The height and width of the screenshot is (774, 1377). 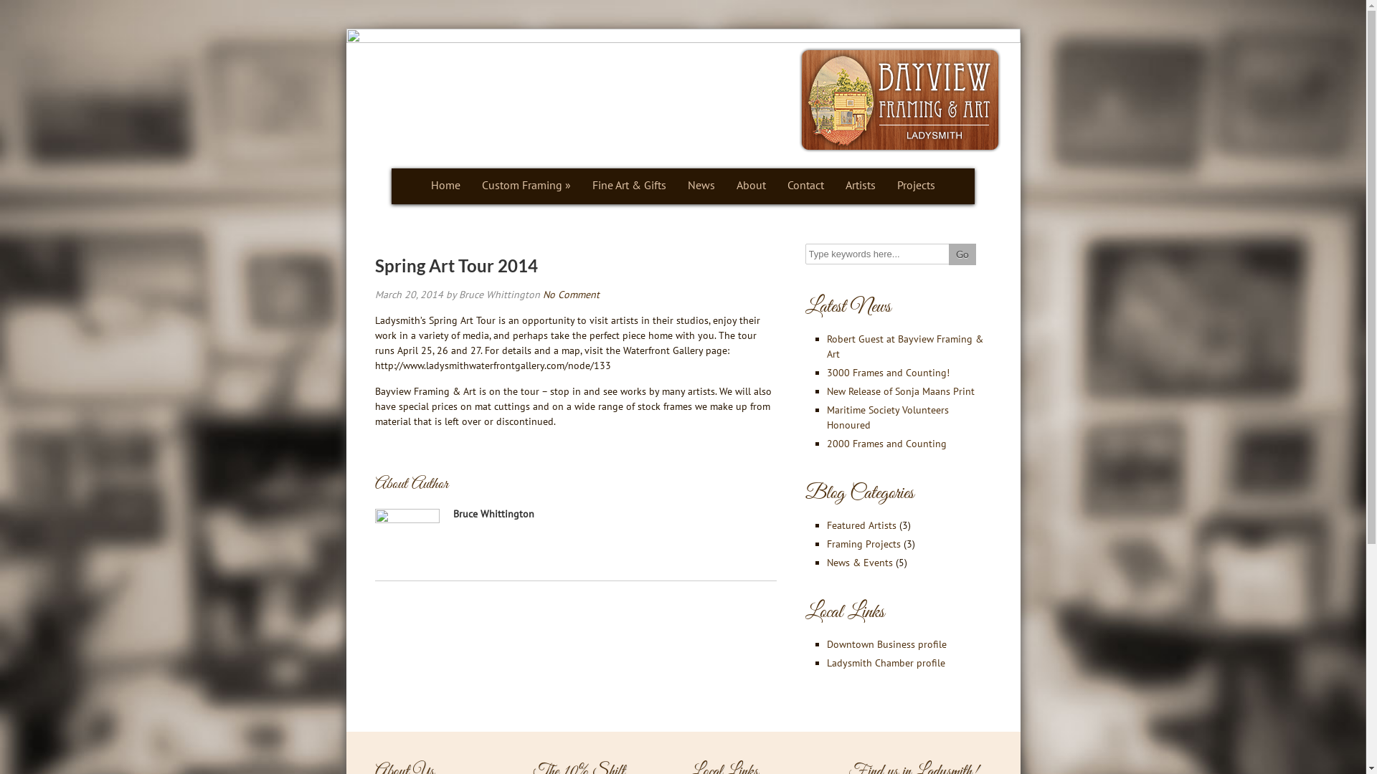 What do you see at coordinates (446, 186) in the screenshot?
I see `Home` at bounding box center [446, 186].